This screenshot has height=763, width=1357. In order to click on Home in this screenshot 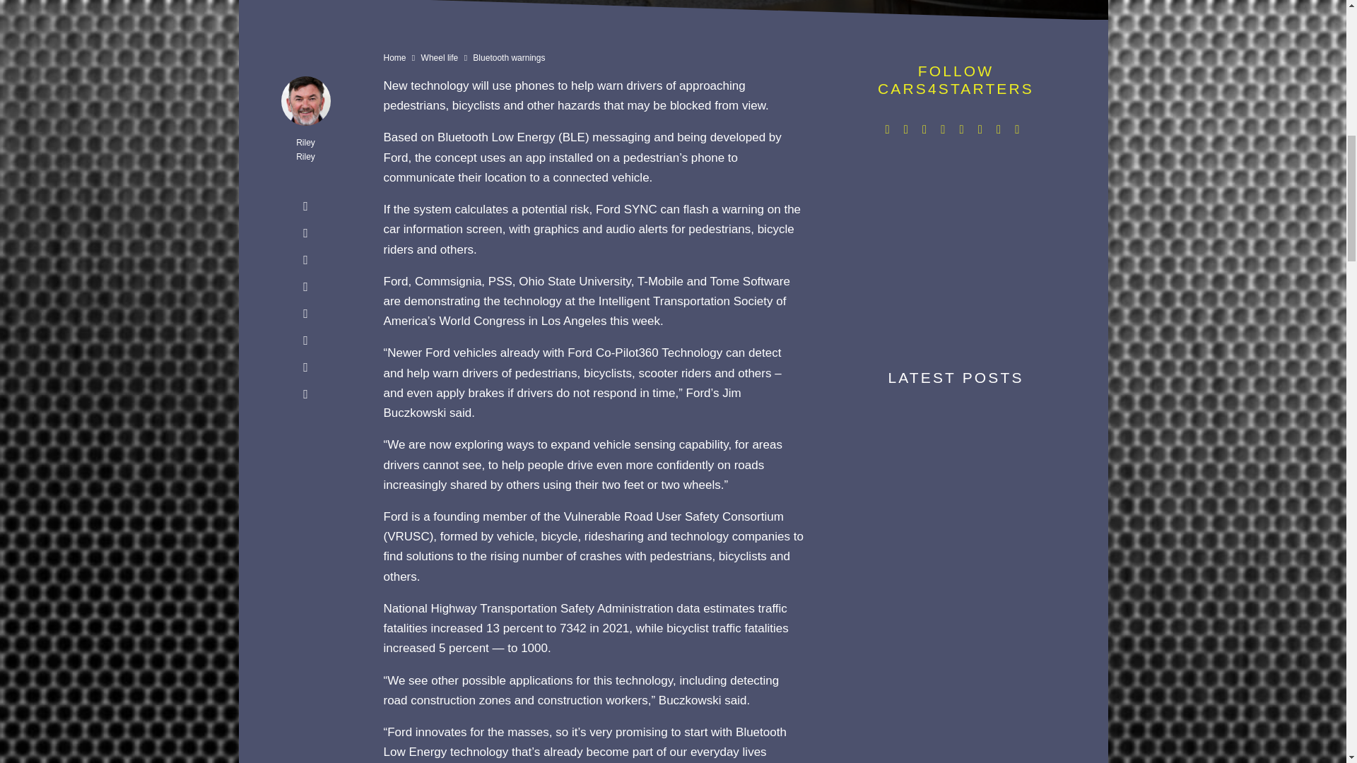, I will do `click(394, 57)`.